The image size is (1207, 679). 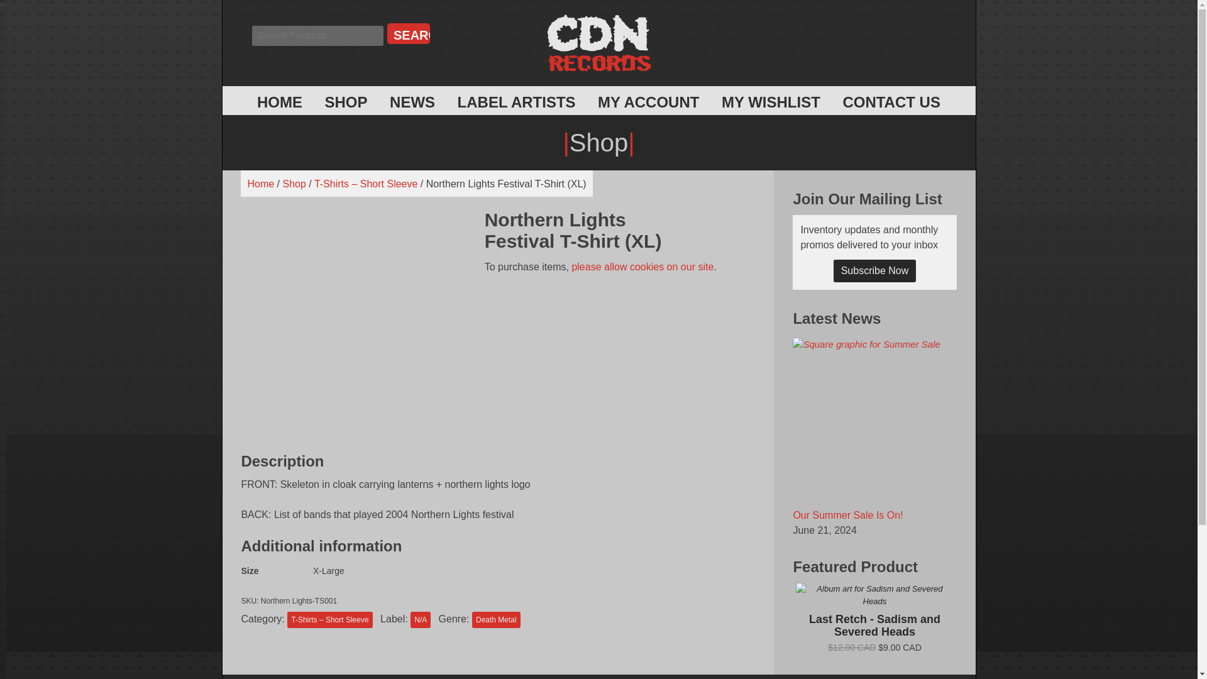 I want to click on please allow cookies on our site, so click(x=642, y=267).